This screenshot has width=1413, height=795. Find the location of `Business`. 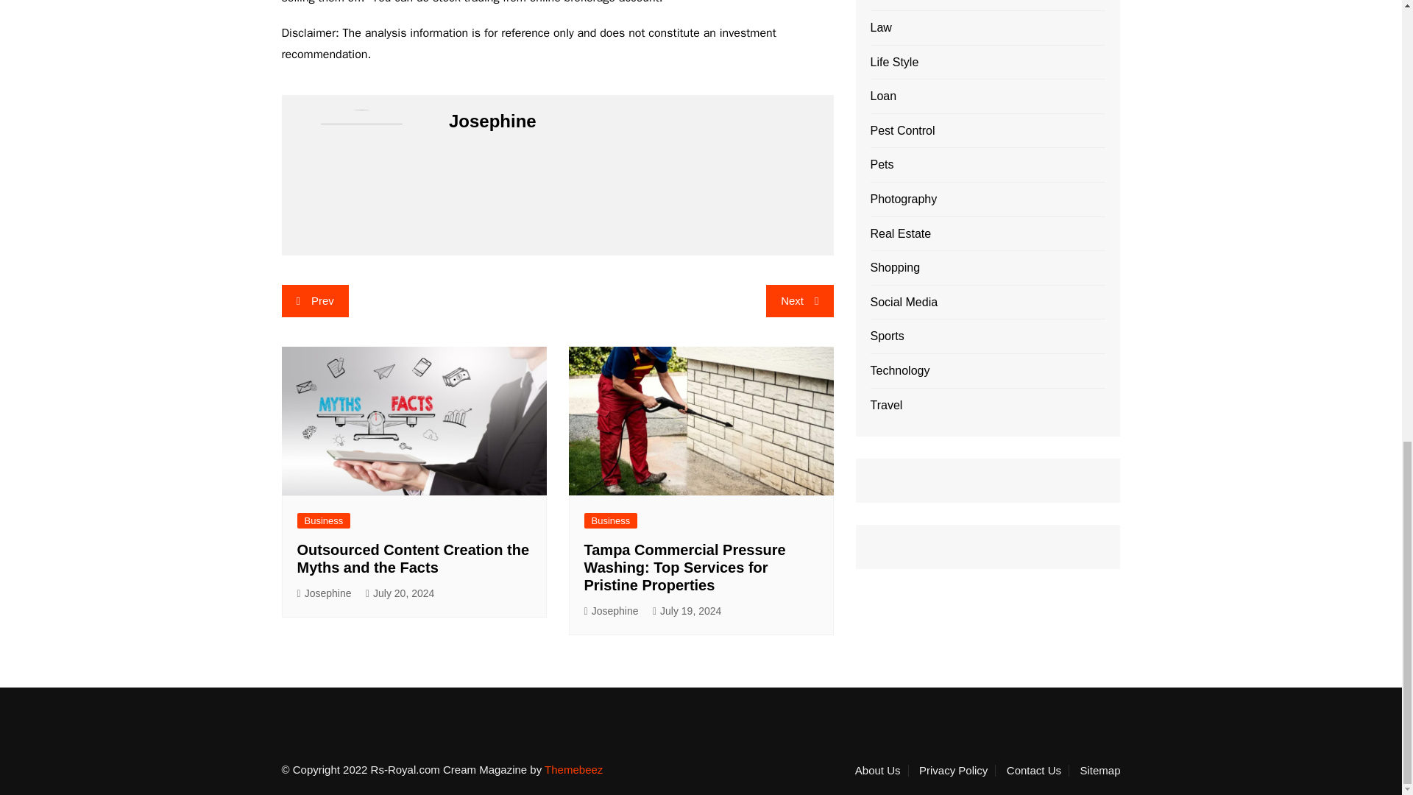

Business is located at coordinates (611, 520).